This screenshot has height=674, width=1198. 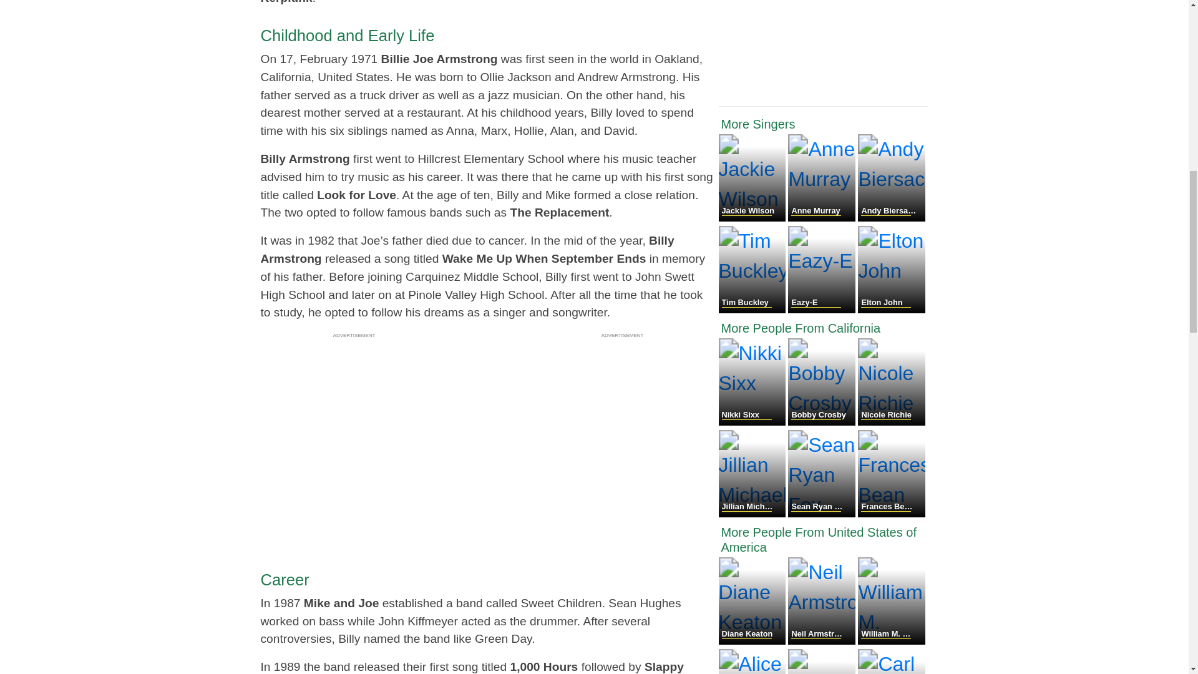 I want to click on Nicole Richie, so click(x=891, y=422).